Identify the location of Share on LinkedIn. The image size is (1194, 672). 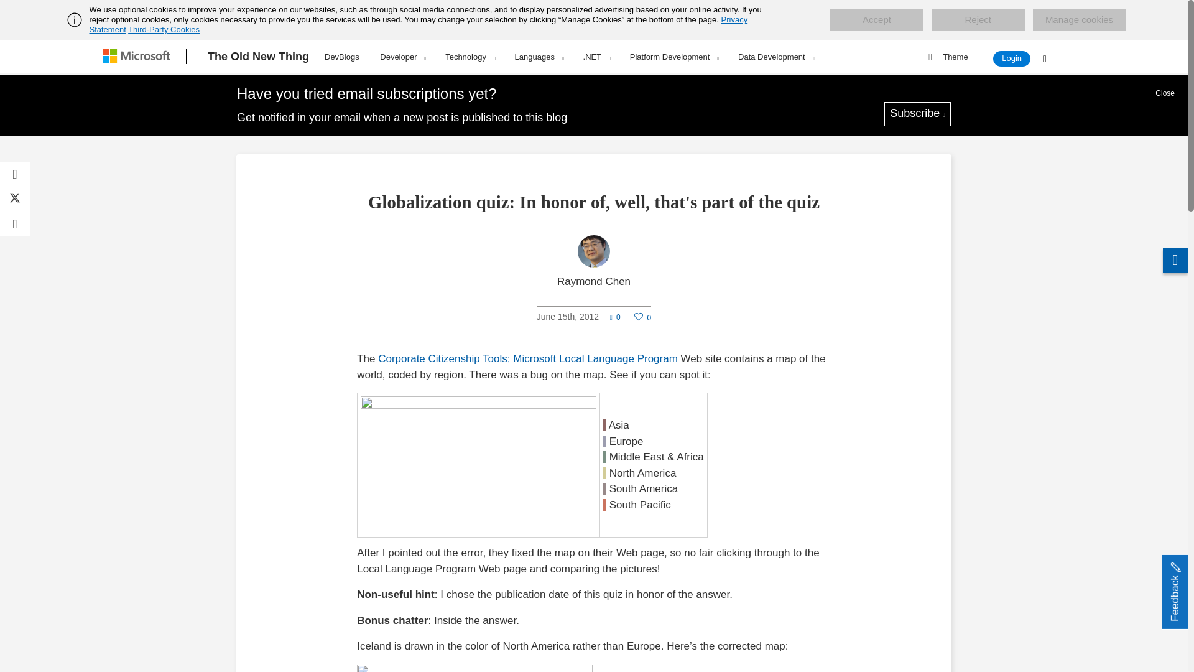
(15, 224).